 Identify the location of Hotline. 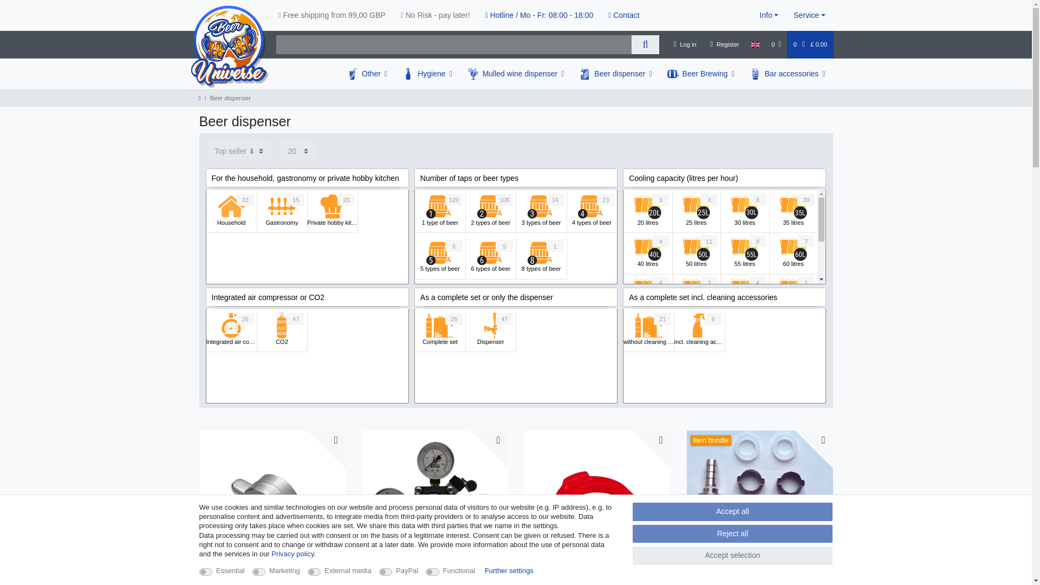
(539, 15).